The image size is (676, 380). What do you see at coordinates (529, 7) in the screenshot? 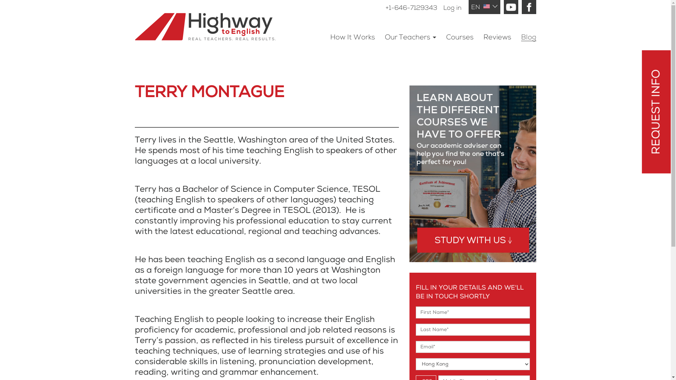
I see `Facebook` at bounding box center [529, 7].